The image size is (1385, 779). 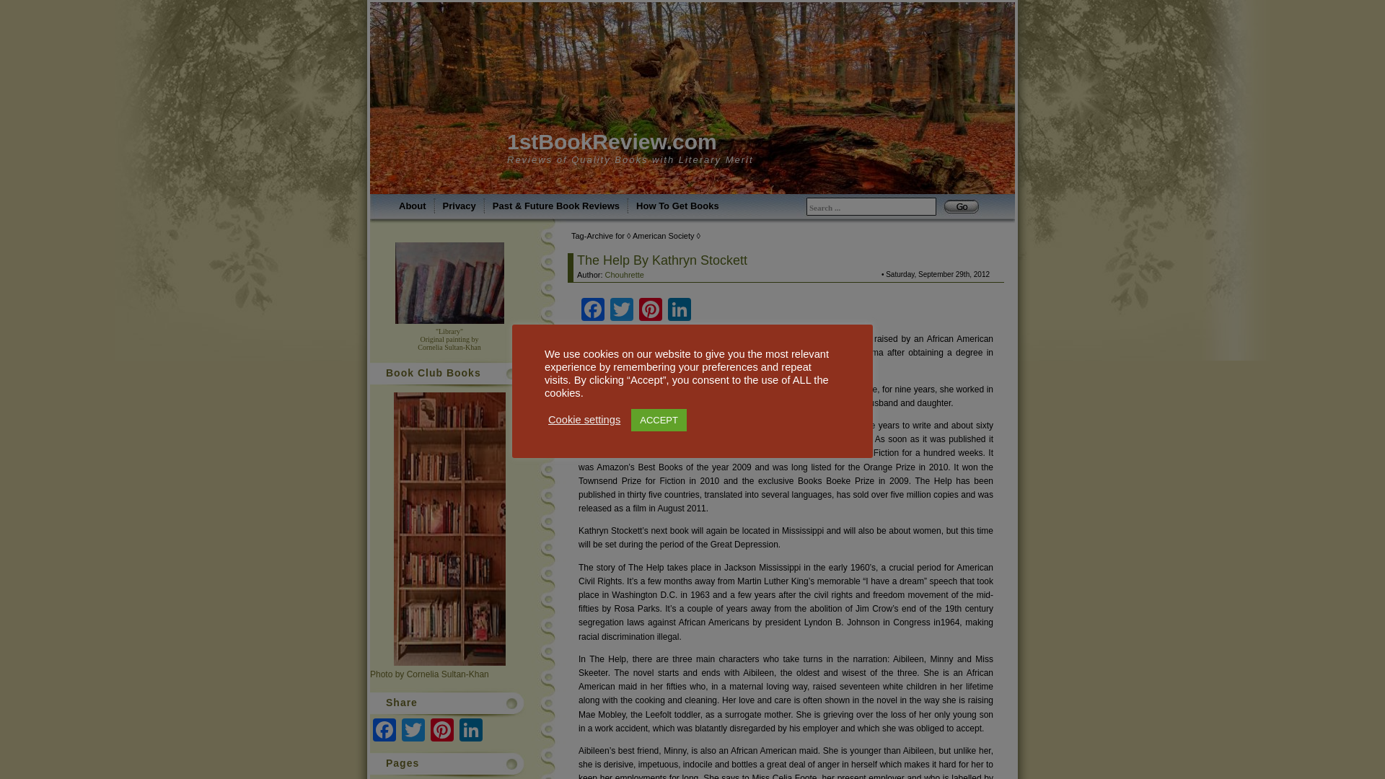 What do you see at coordinates (651, 309) in the screenshot?
I see `Pinterest` at bounding box center [651, 309].